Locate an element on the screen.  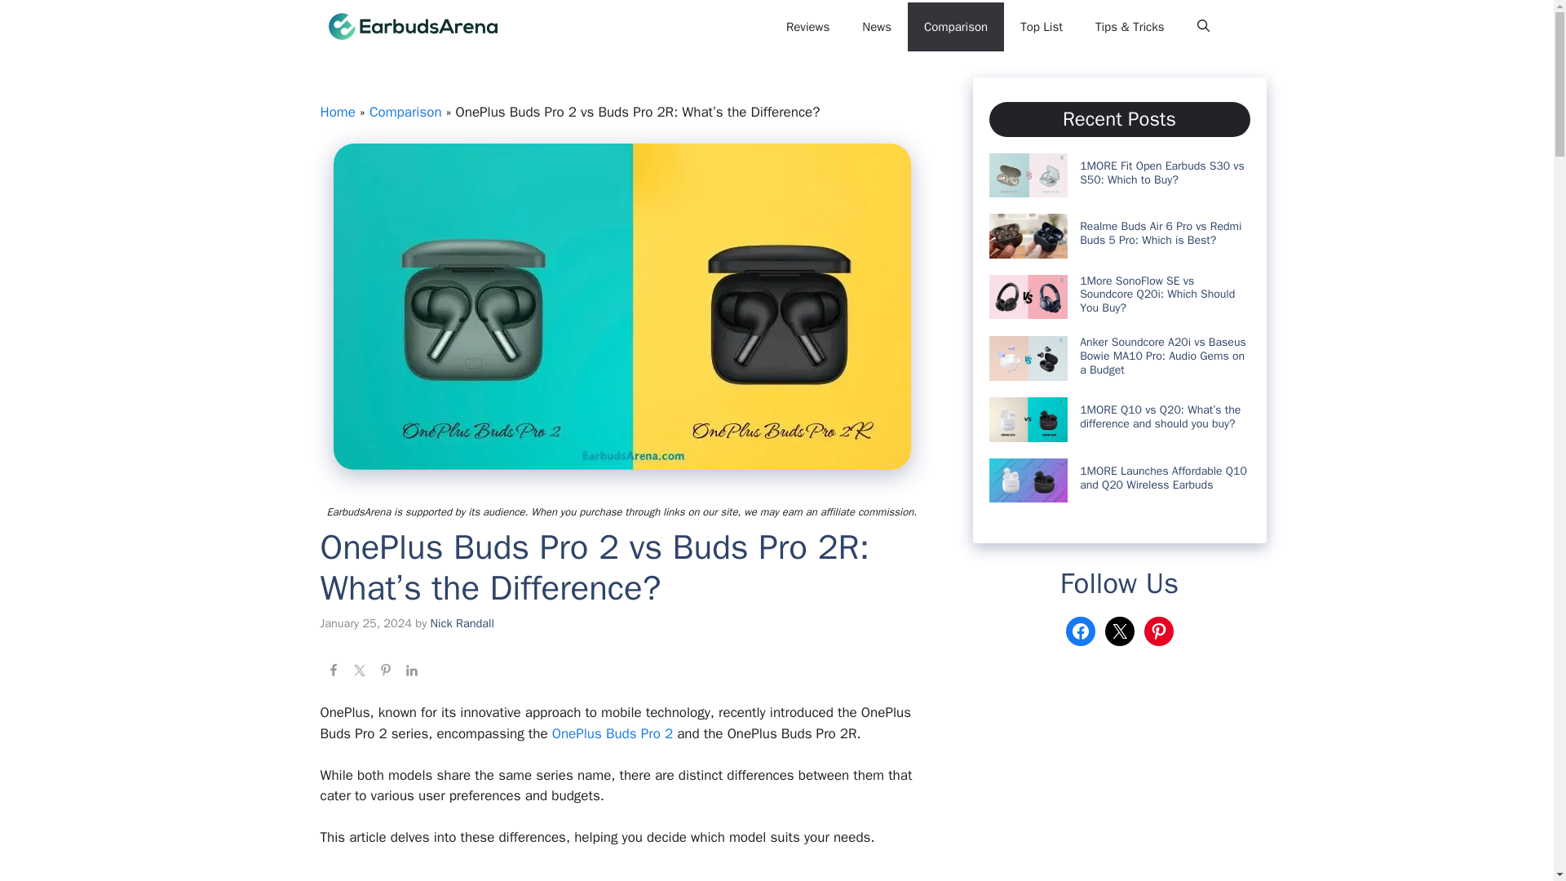
Share on Facebook is located at coordinates (333, 672).